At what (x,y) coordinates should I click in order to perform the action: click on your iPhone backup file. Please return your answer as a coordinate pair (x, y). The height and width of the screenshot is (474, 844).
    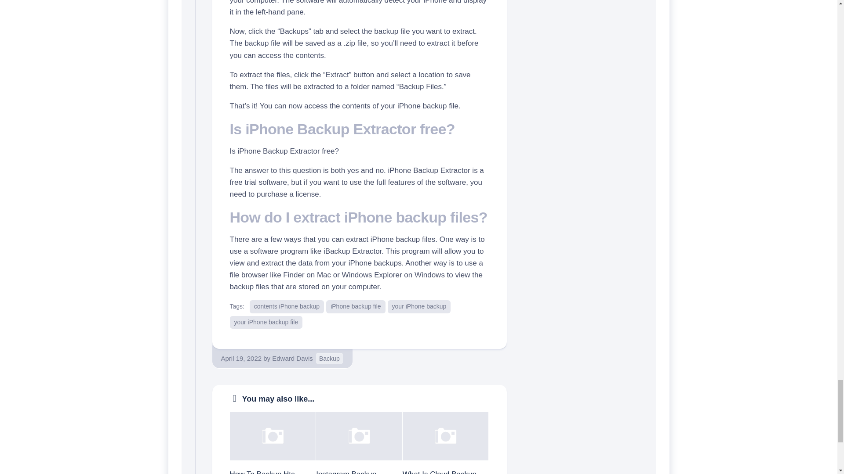
    Looking at the image, I should click on (266, 322).